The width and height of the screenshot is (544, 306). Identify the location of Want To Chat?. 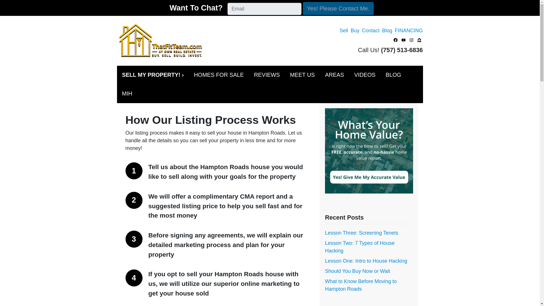
(195, 8).